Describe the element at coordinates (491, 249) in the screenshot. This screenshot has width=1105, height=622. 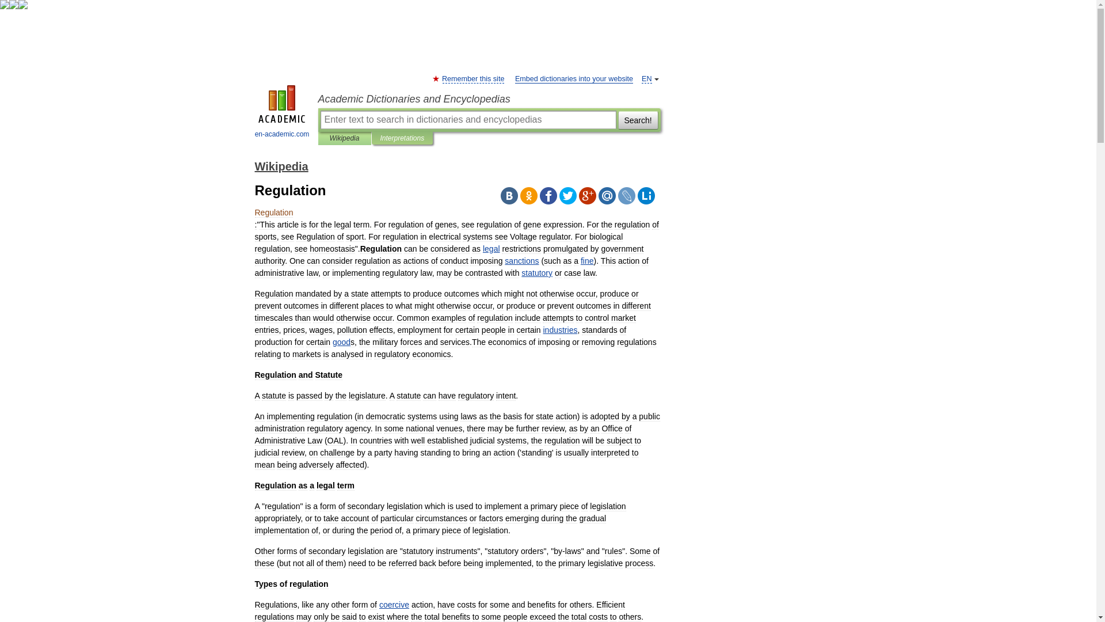
I see `legal` at that location.